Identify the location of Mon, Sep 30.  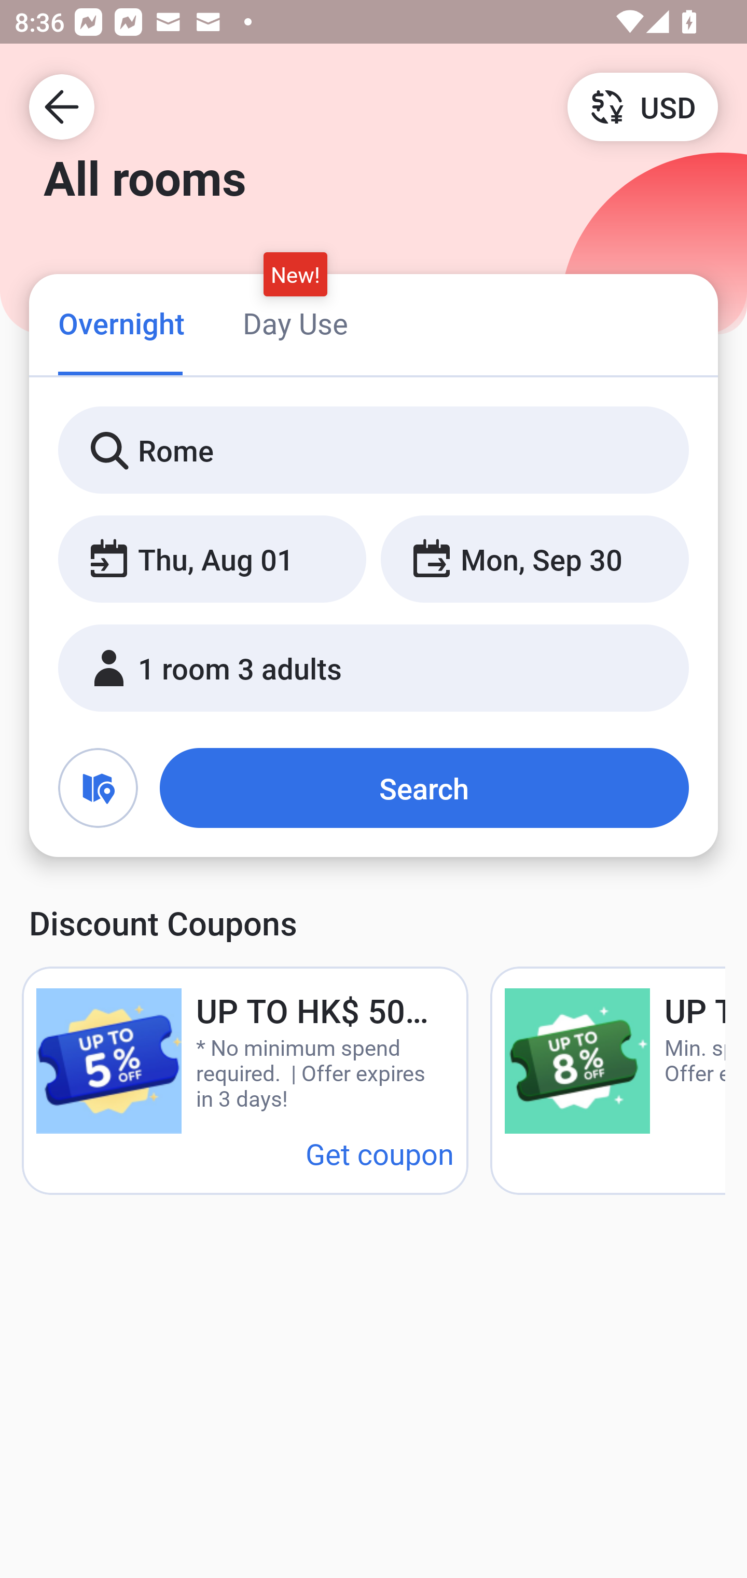
(534, 560).